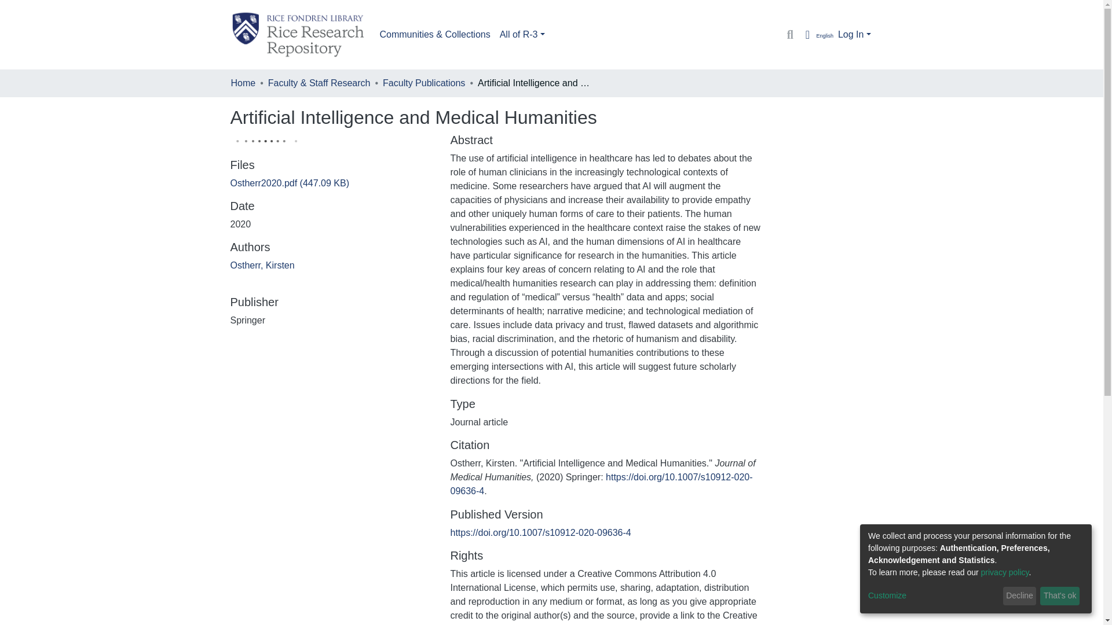  I want to click on Faculty Publications, so click(423, 83).